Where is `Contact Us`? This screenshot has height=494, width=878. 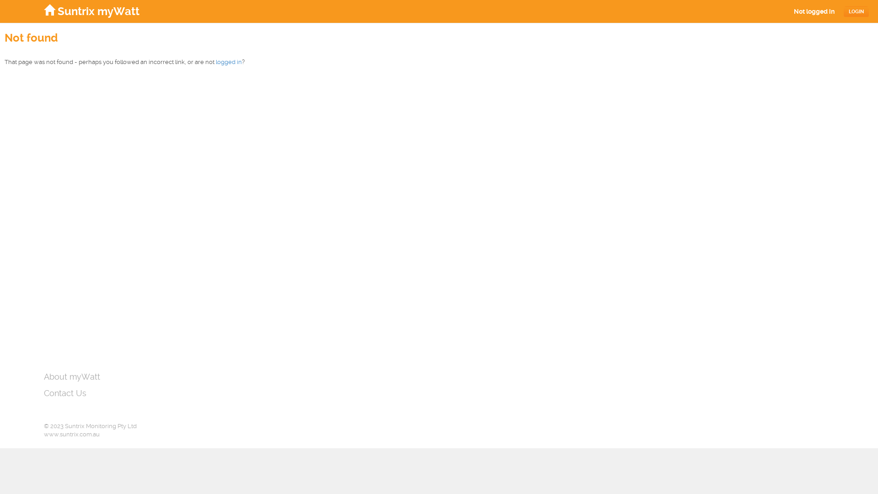
Contact Us is located at coordinates (65, 393).